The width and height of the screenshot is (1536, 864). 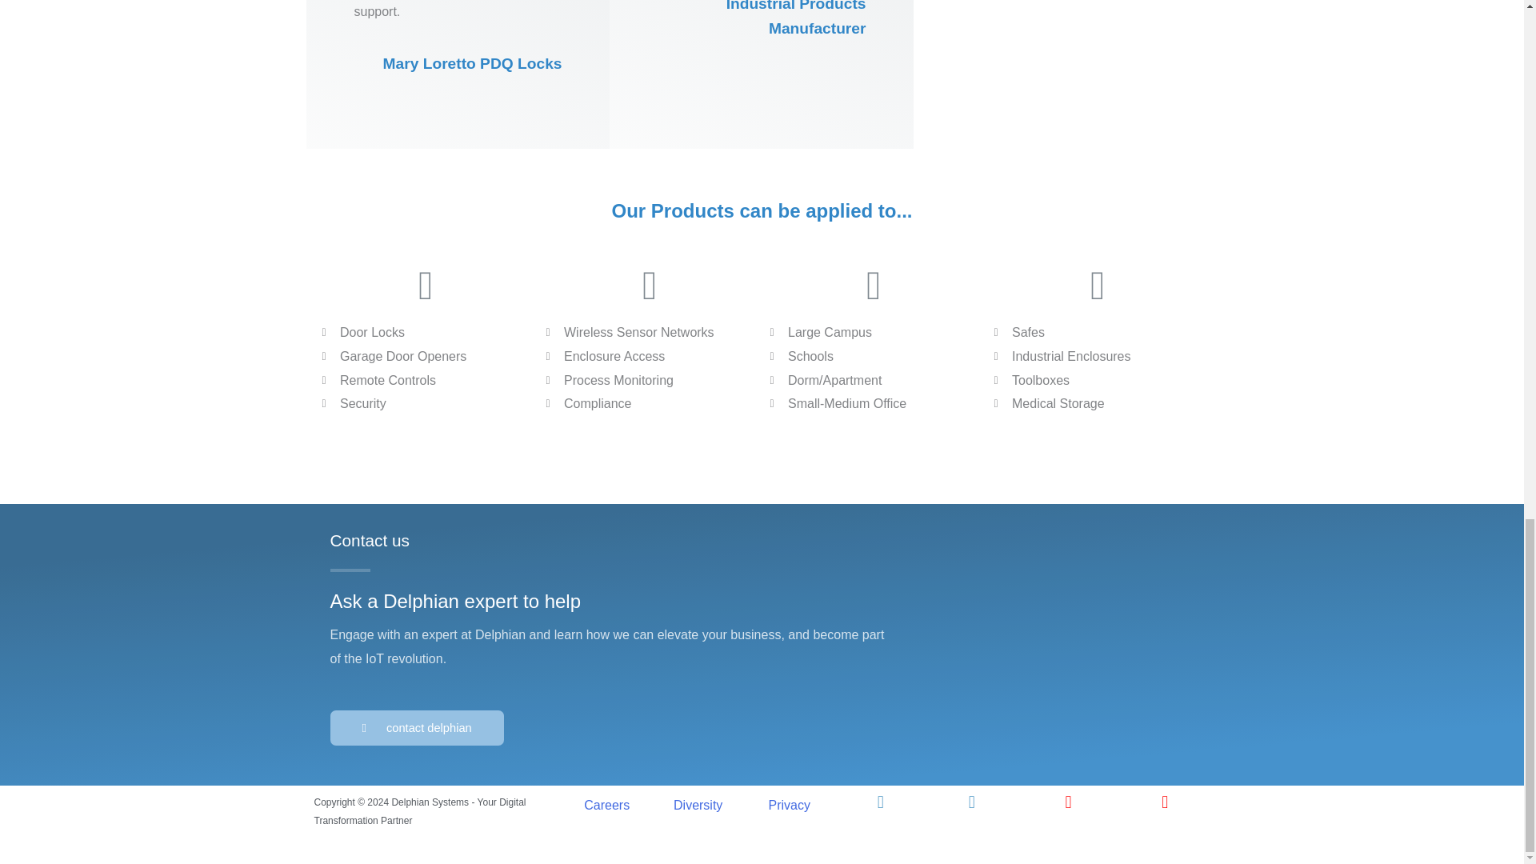 What do you see at coordinates (698, 805) in the screenshot?
I see `Diversity` at bounding box center [698, 805].